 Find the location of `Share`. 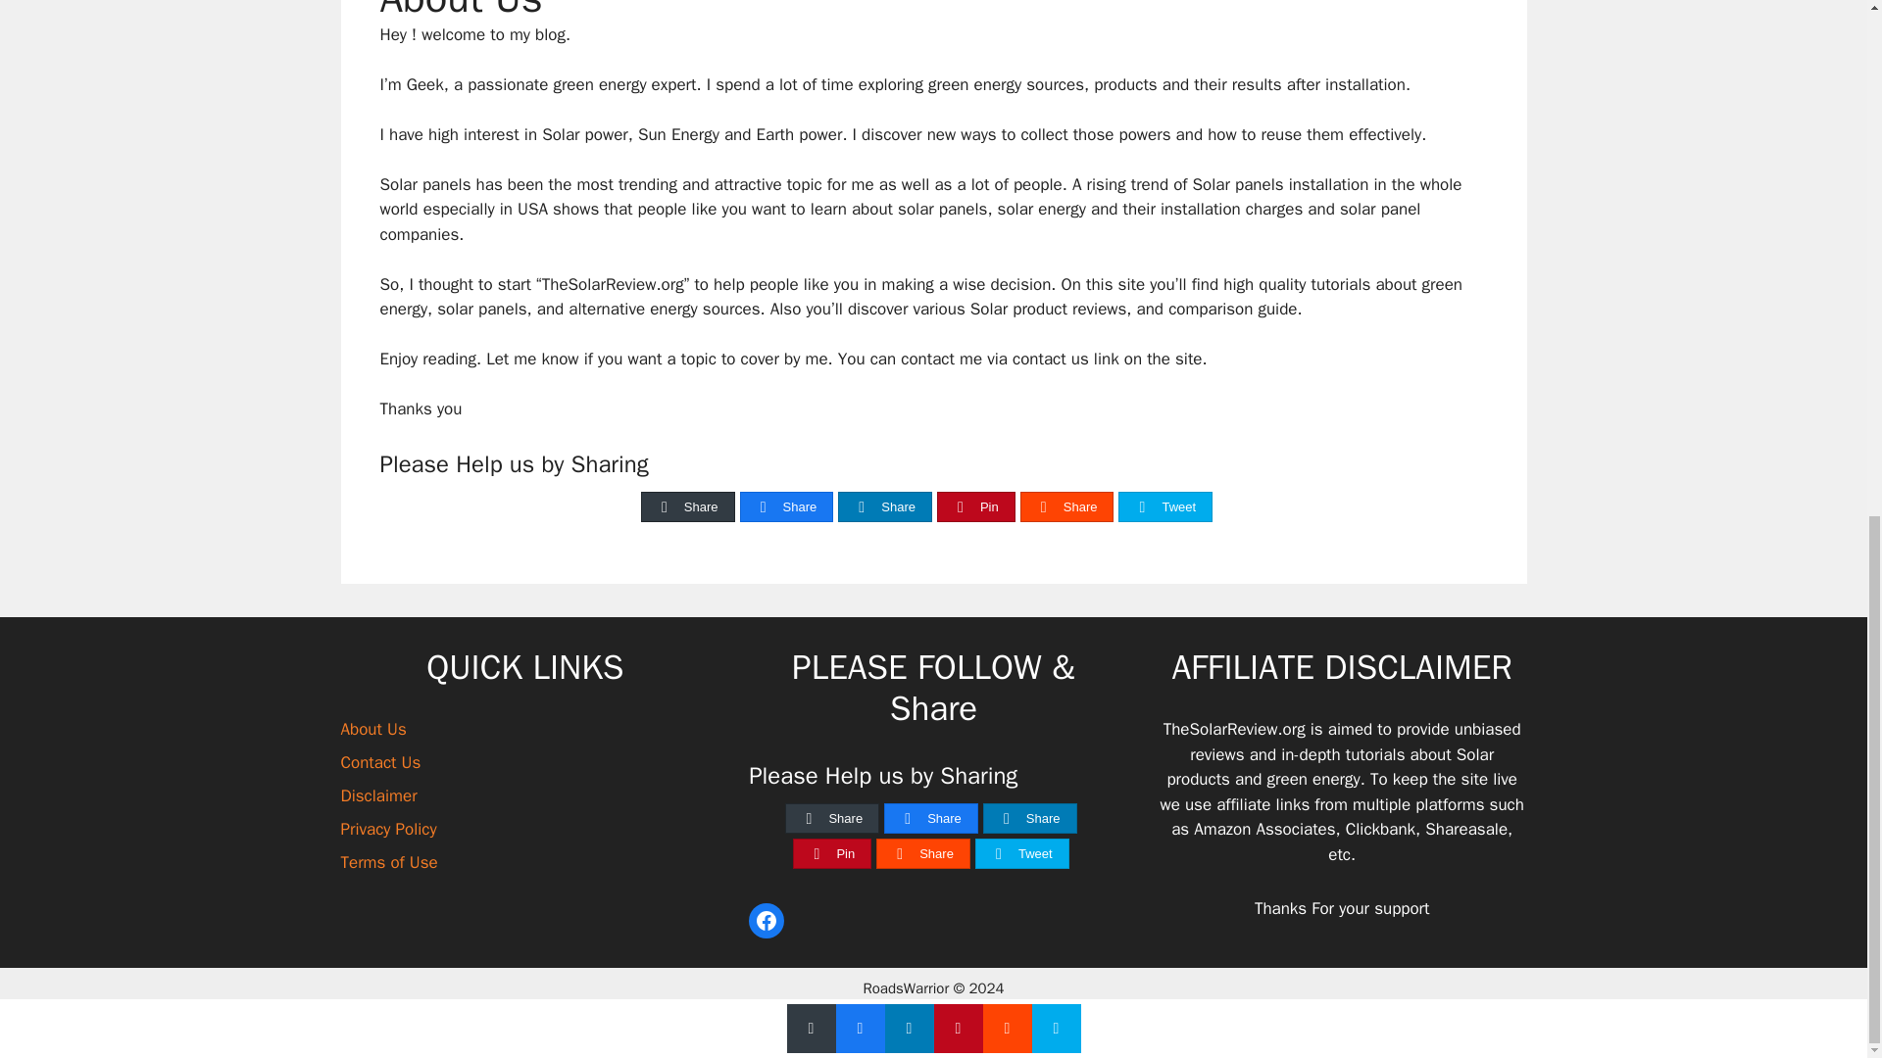

Share is located at coordinates (885, 507).